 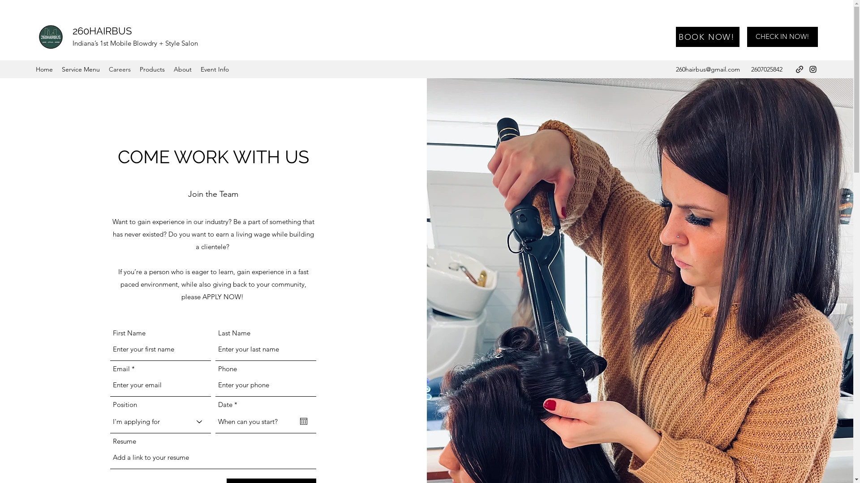 I want to click on Careers, so click(x=120, y=69).